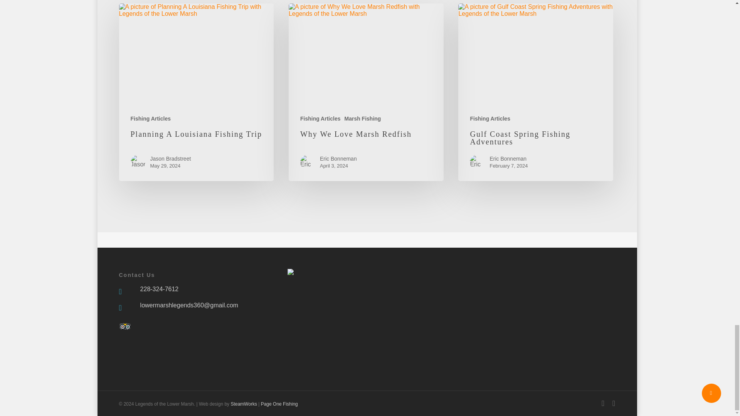 The width and height of the screenshot is (740, 416). What do you see at coordinates (196, 55) in the screenshot?
I see `Planning A Louisiana Fishing Trip on May 29, 2024` at bounding box center [196, 55].